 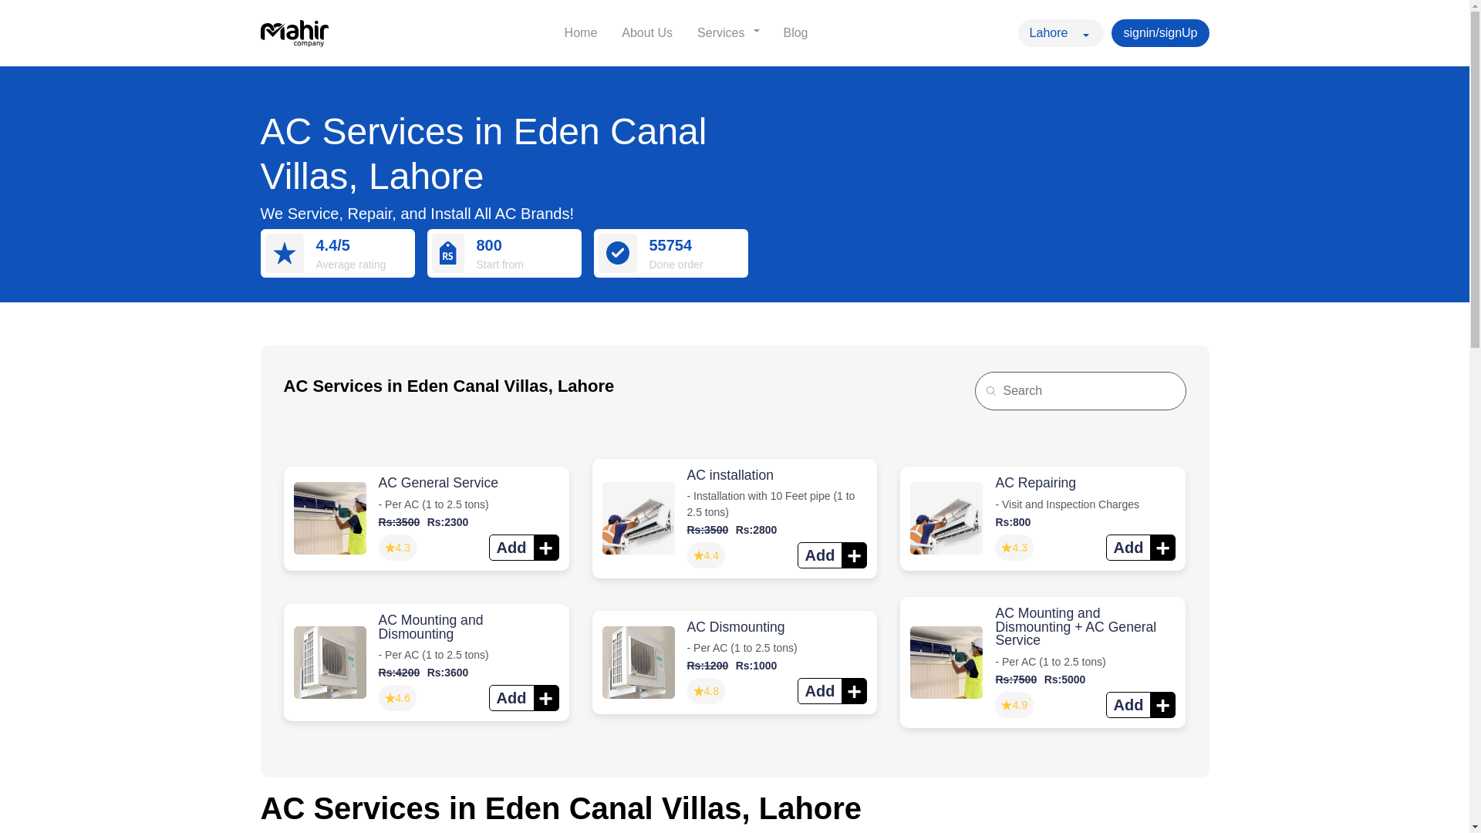 I want to click on Services, so click(x=724, y=33).